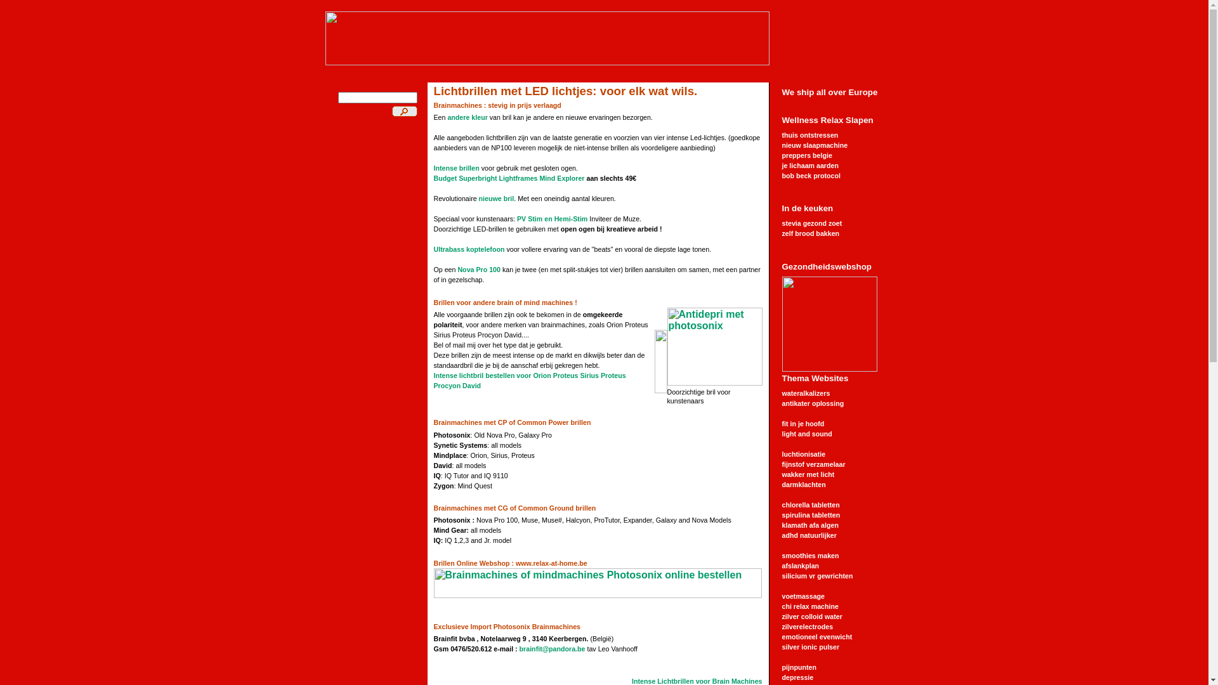 This screenshot has height=685, width=1218. I want to click on fit in je hoofd, so click(803, 424).